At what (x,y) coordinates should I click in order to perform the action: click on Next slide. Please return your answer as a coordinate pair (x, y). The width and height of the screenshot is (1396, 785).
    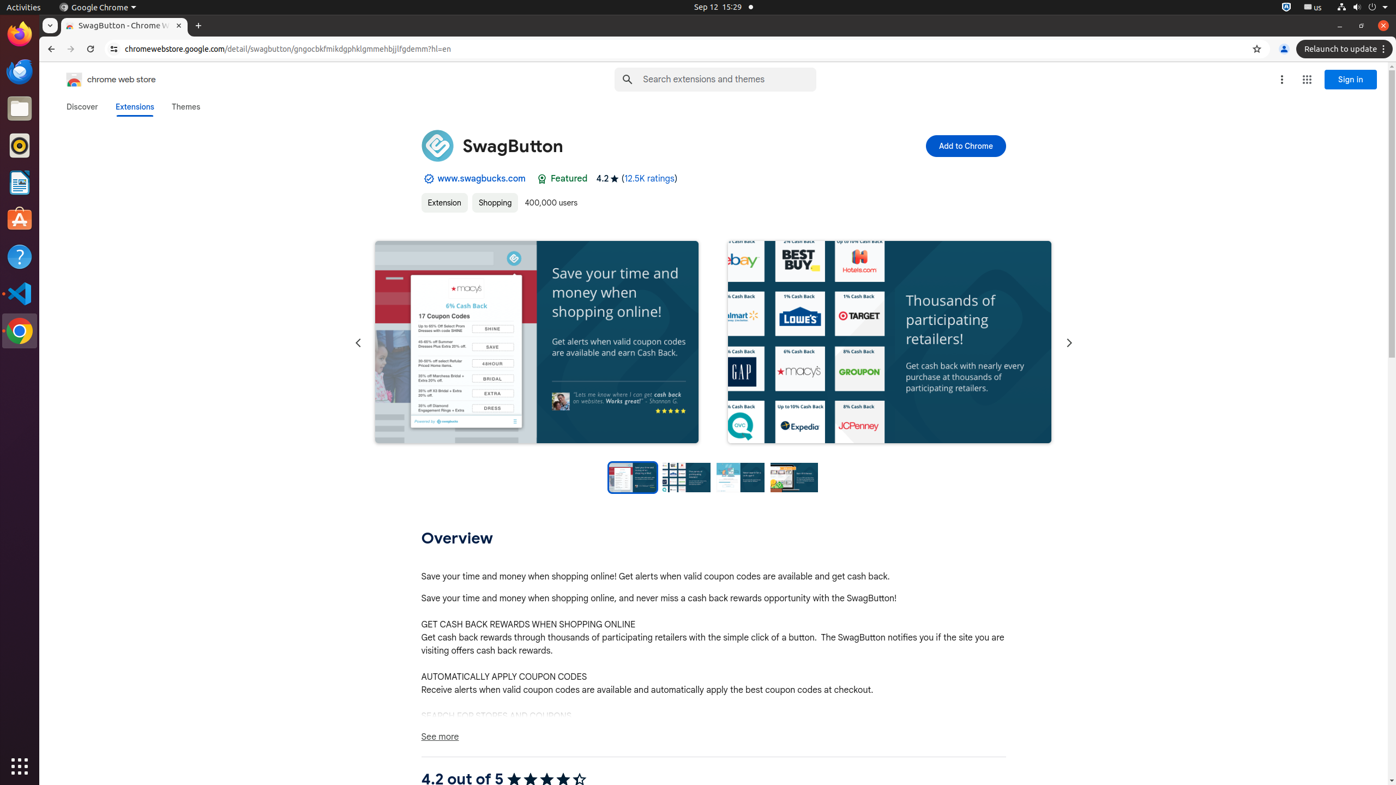
    Looking at the image, I should click on (1069, 343).